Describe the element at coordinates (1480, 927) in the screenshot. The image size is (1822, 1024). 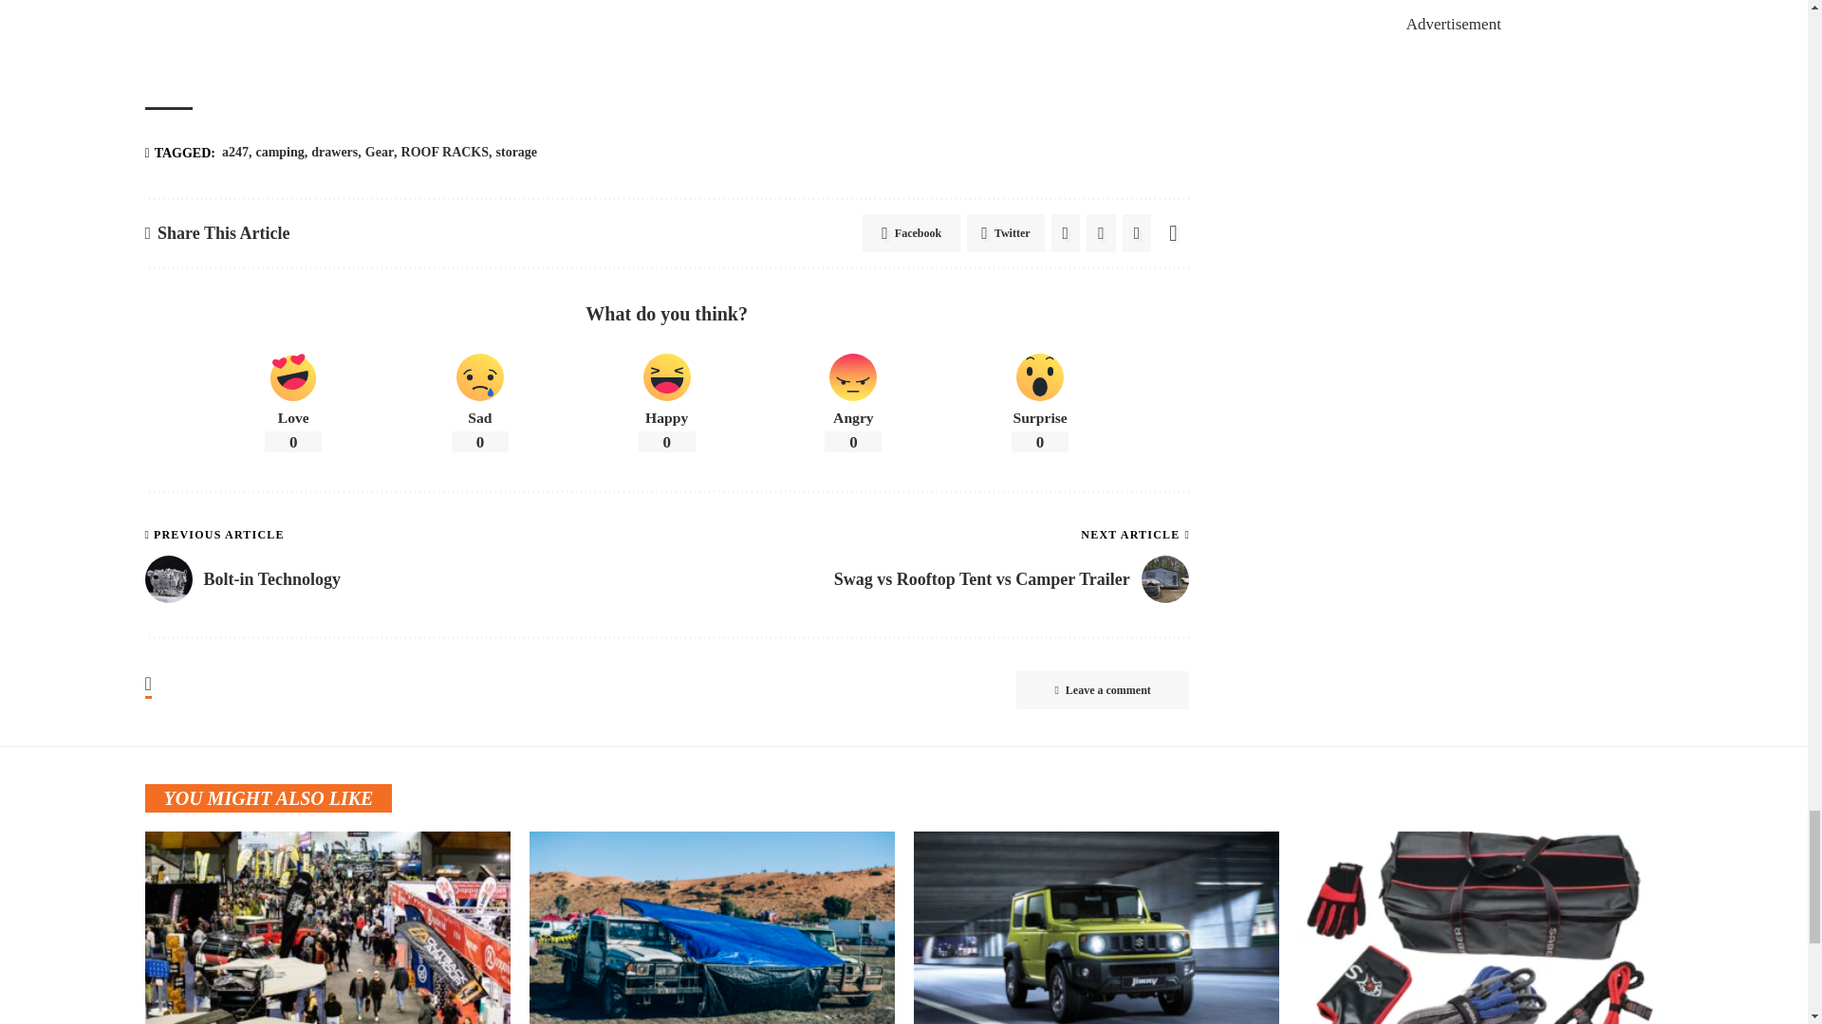
I see `Top 5 things you need in your recovery kit` at that location.